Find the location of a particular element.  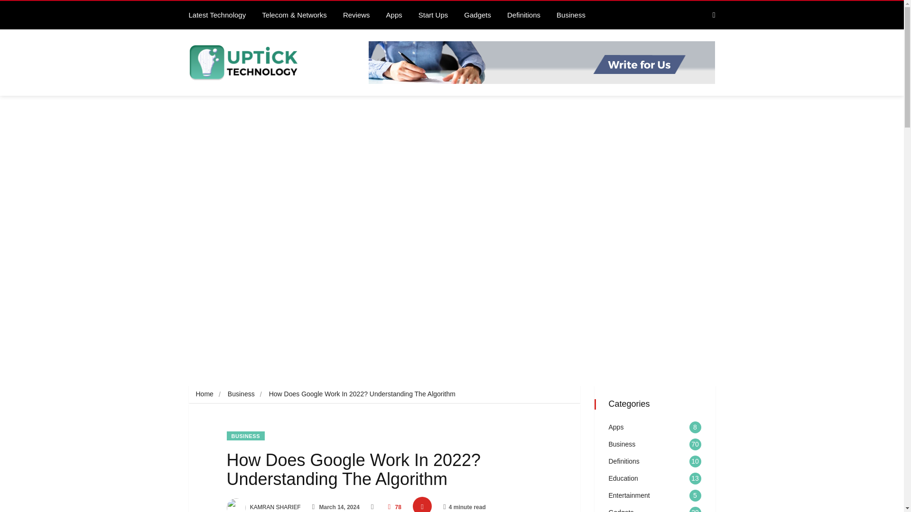

Business is located at coordinates (241, 393).